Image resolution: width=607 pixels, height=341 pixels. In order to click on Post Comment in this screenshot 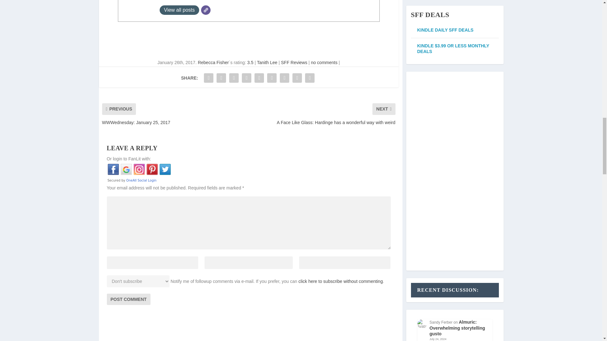, I will do `click(128, 299)`.